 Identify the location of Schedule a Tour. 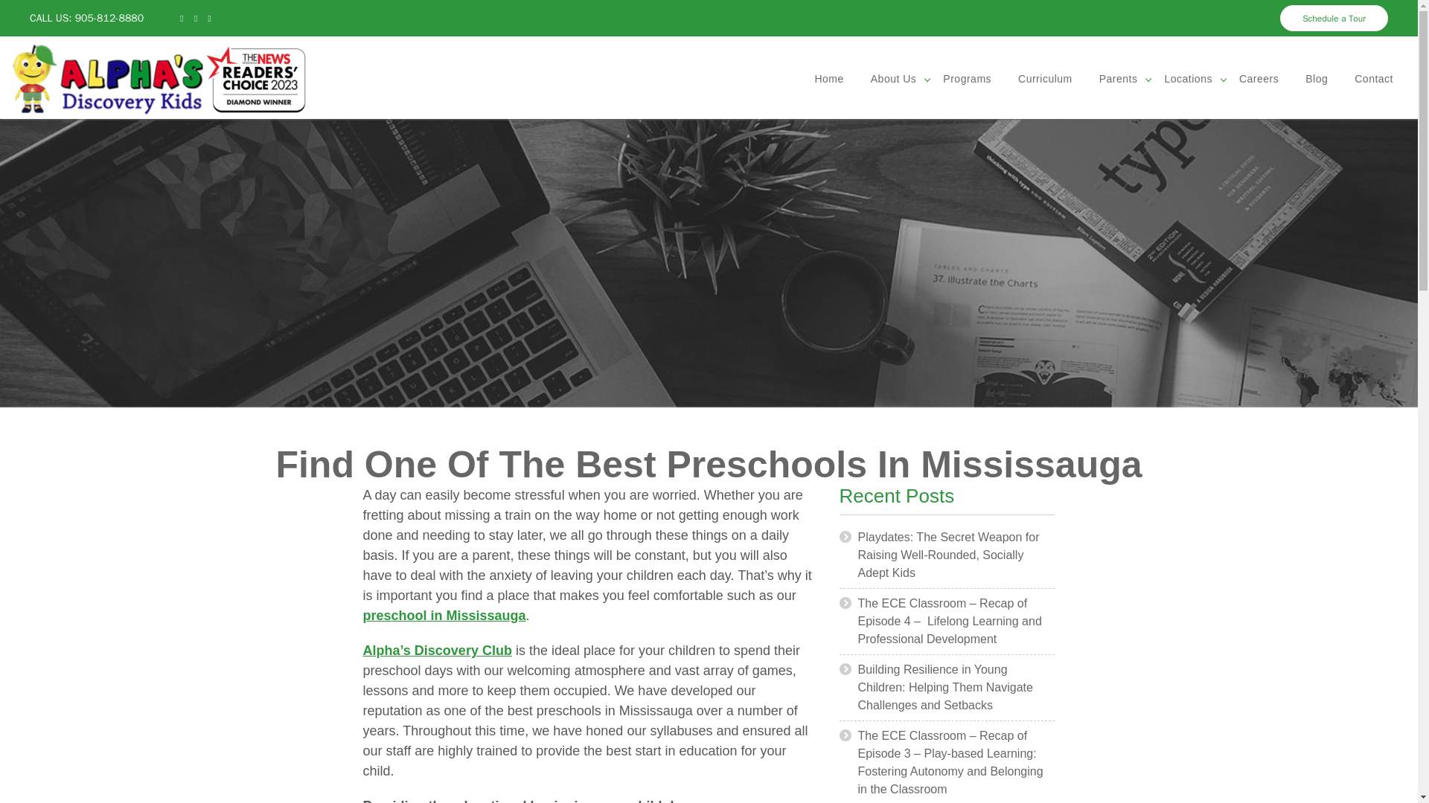
(1334, 18).